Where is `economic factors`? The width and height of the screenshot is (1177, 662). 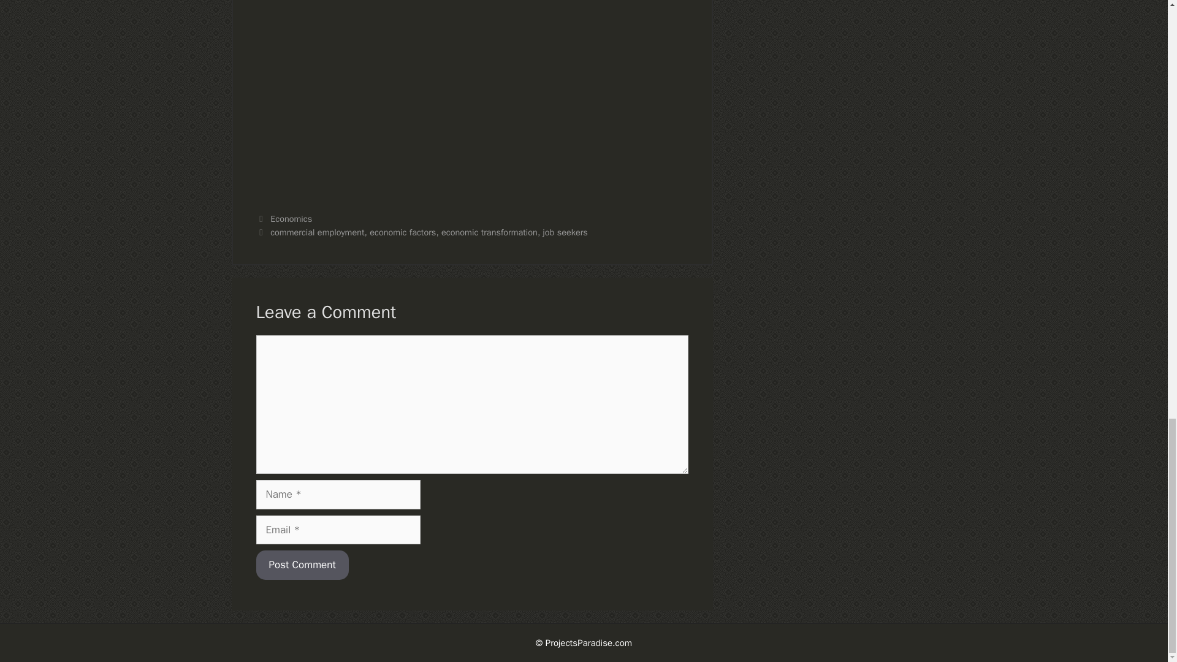 economic factors is located at coordinates (402, 232).